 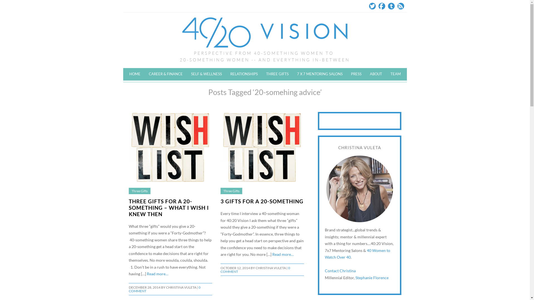 What do you see at coordinates (320, 74) in the screenshot?
I see `7 X 7 MENTORING SALONS` at bounding box center [320, 74].